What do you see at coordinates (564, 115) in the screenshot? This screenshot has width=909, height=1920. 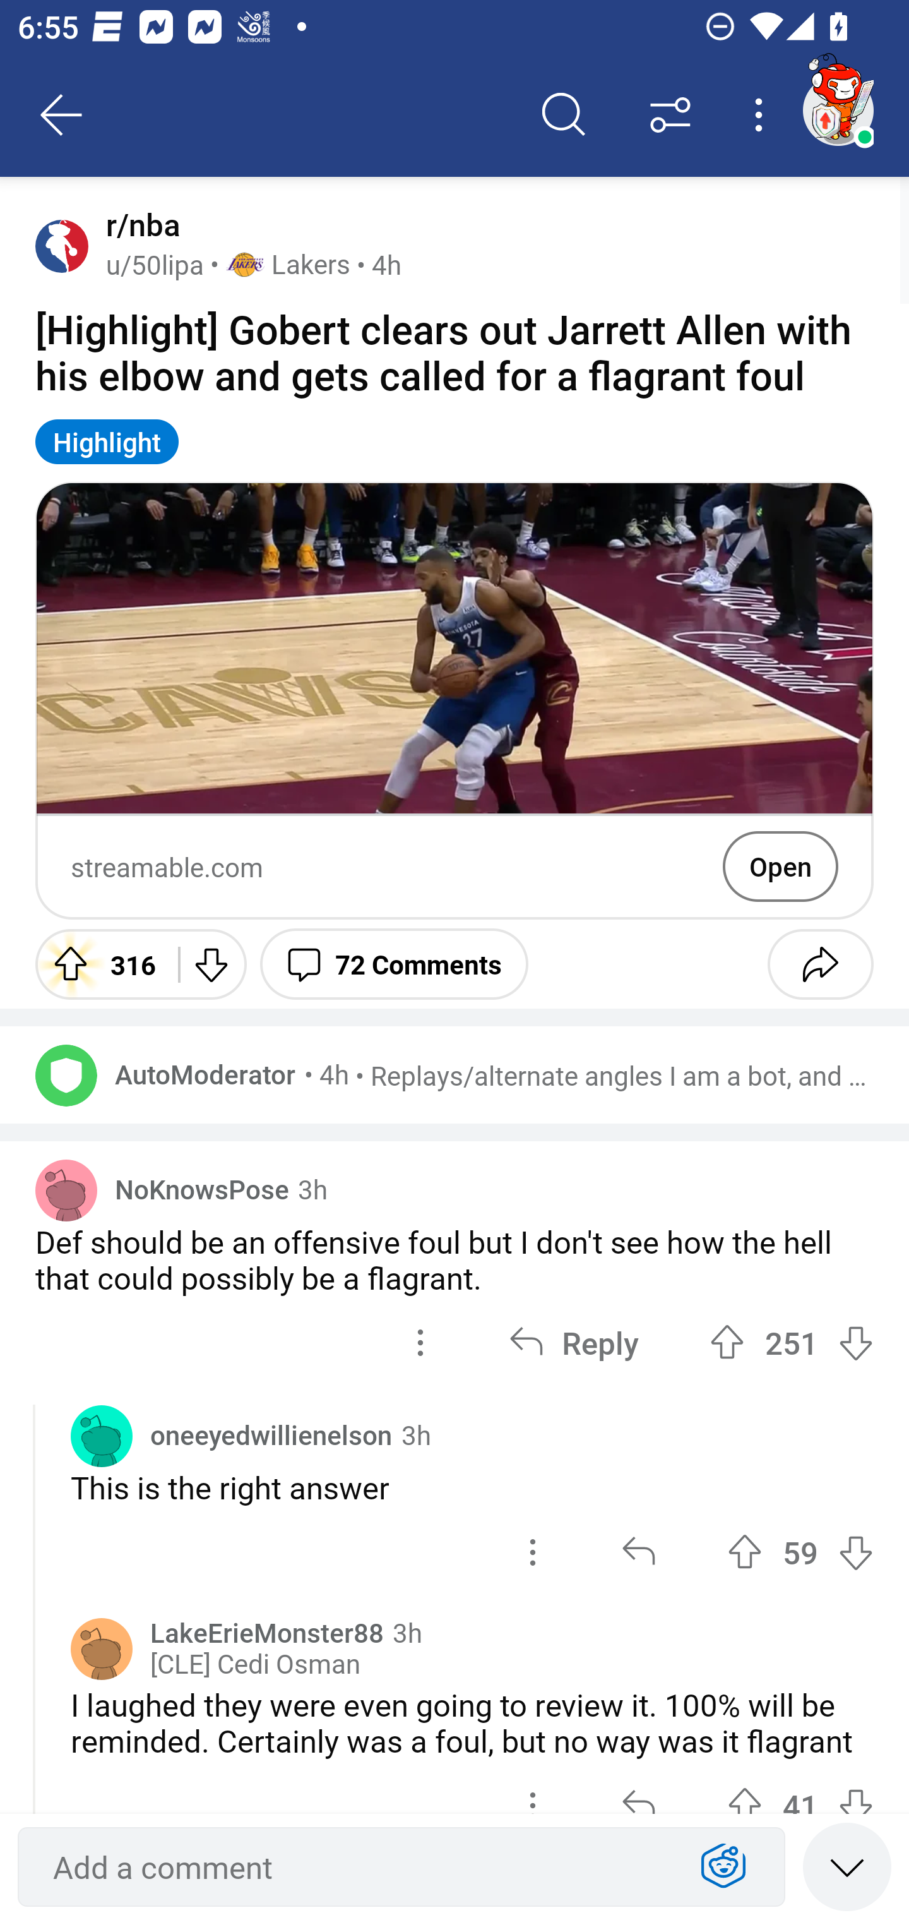 I see `Search comments` at bounding box center [564, 115].